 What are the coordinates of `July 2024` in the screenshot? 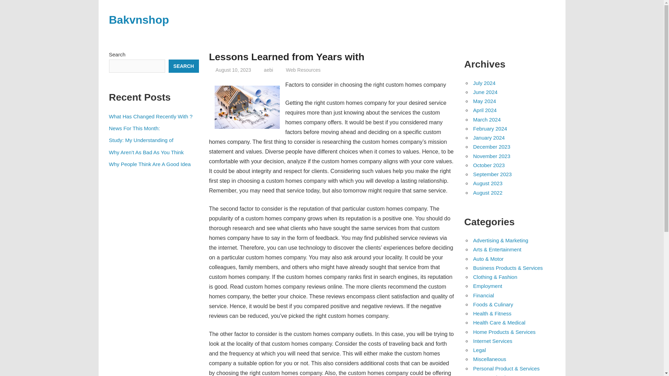 It's located at (484, 83).